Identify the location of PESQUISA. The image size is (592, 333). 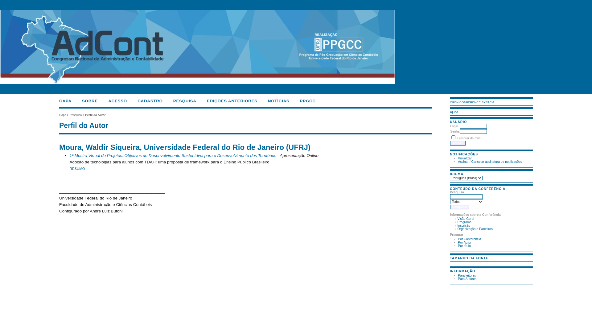
(185, 101).